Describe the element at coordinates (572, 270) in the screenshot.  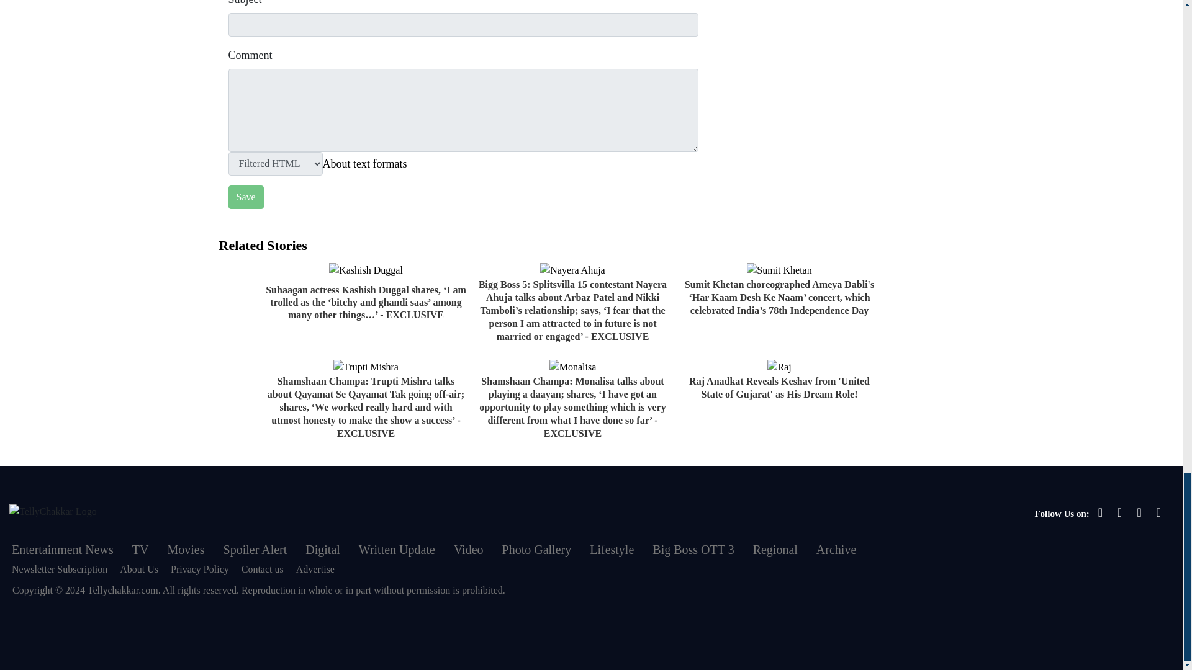
I see `Nayera Ahuja` at that location.